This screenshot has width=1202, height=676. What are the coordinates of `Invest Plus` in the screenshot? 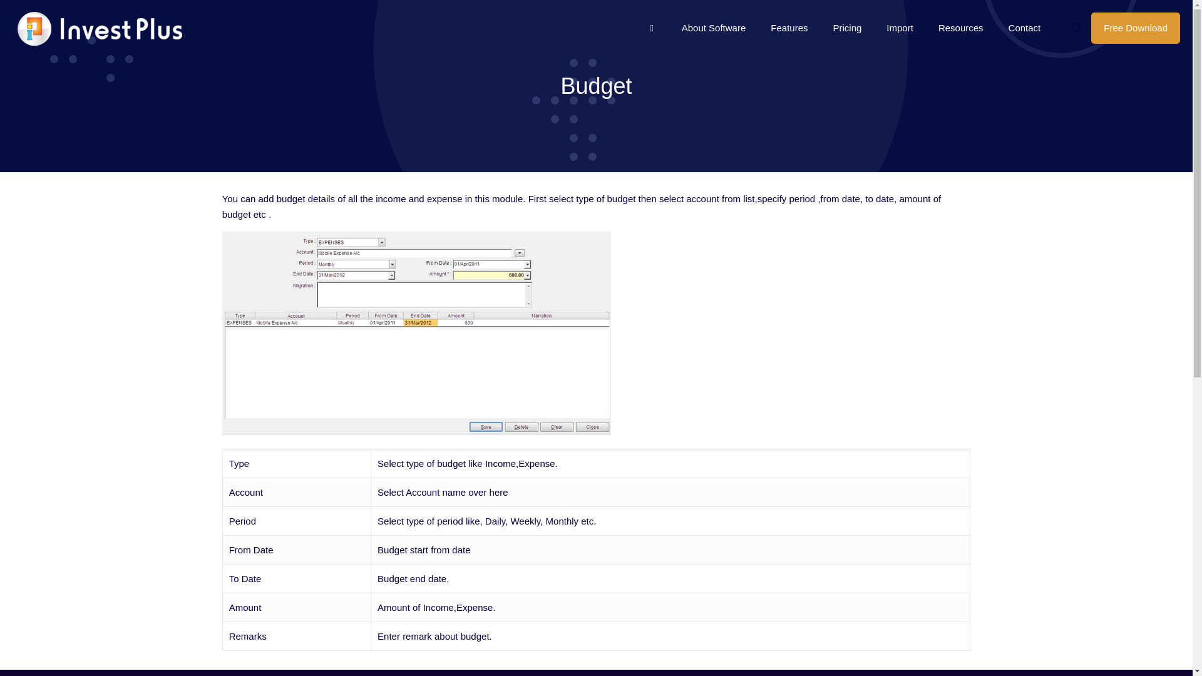 It's located at (98, 28).